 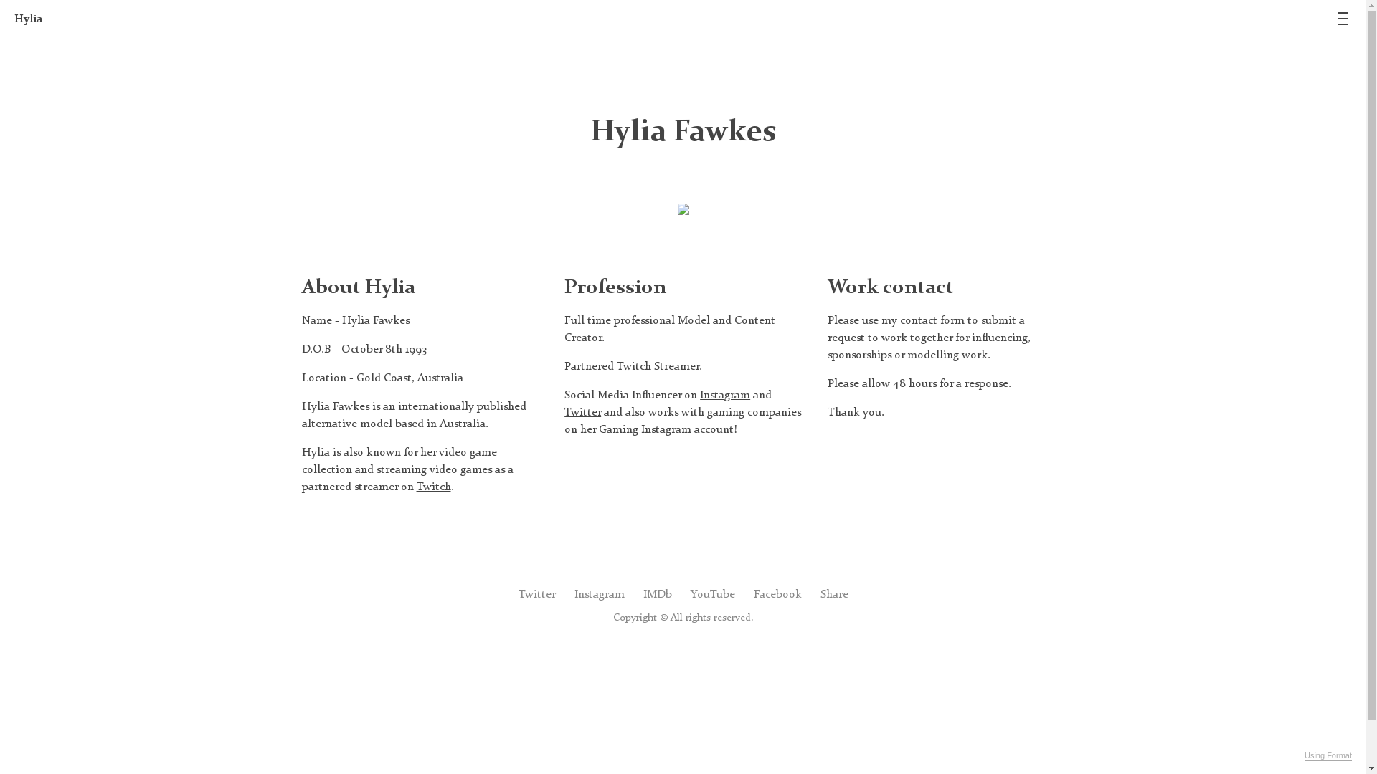 I want to click on Twitch, so click(x=433, y=486).